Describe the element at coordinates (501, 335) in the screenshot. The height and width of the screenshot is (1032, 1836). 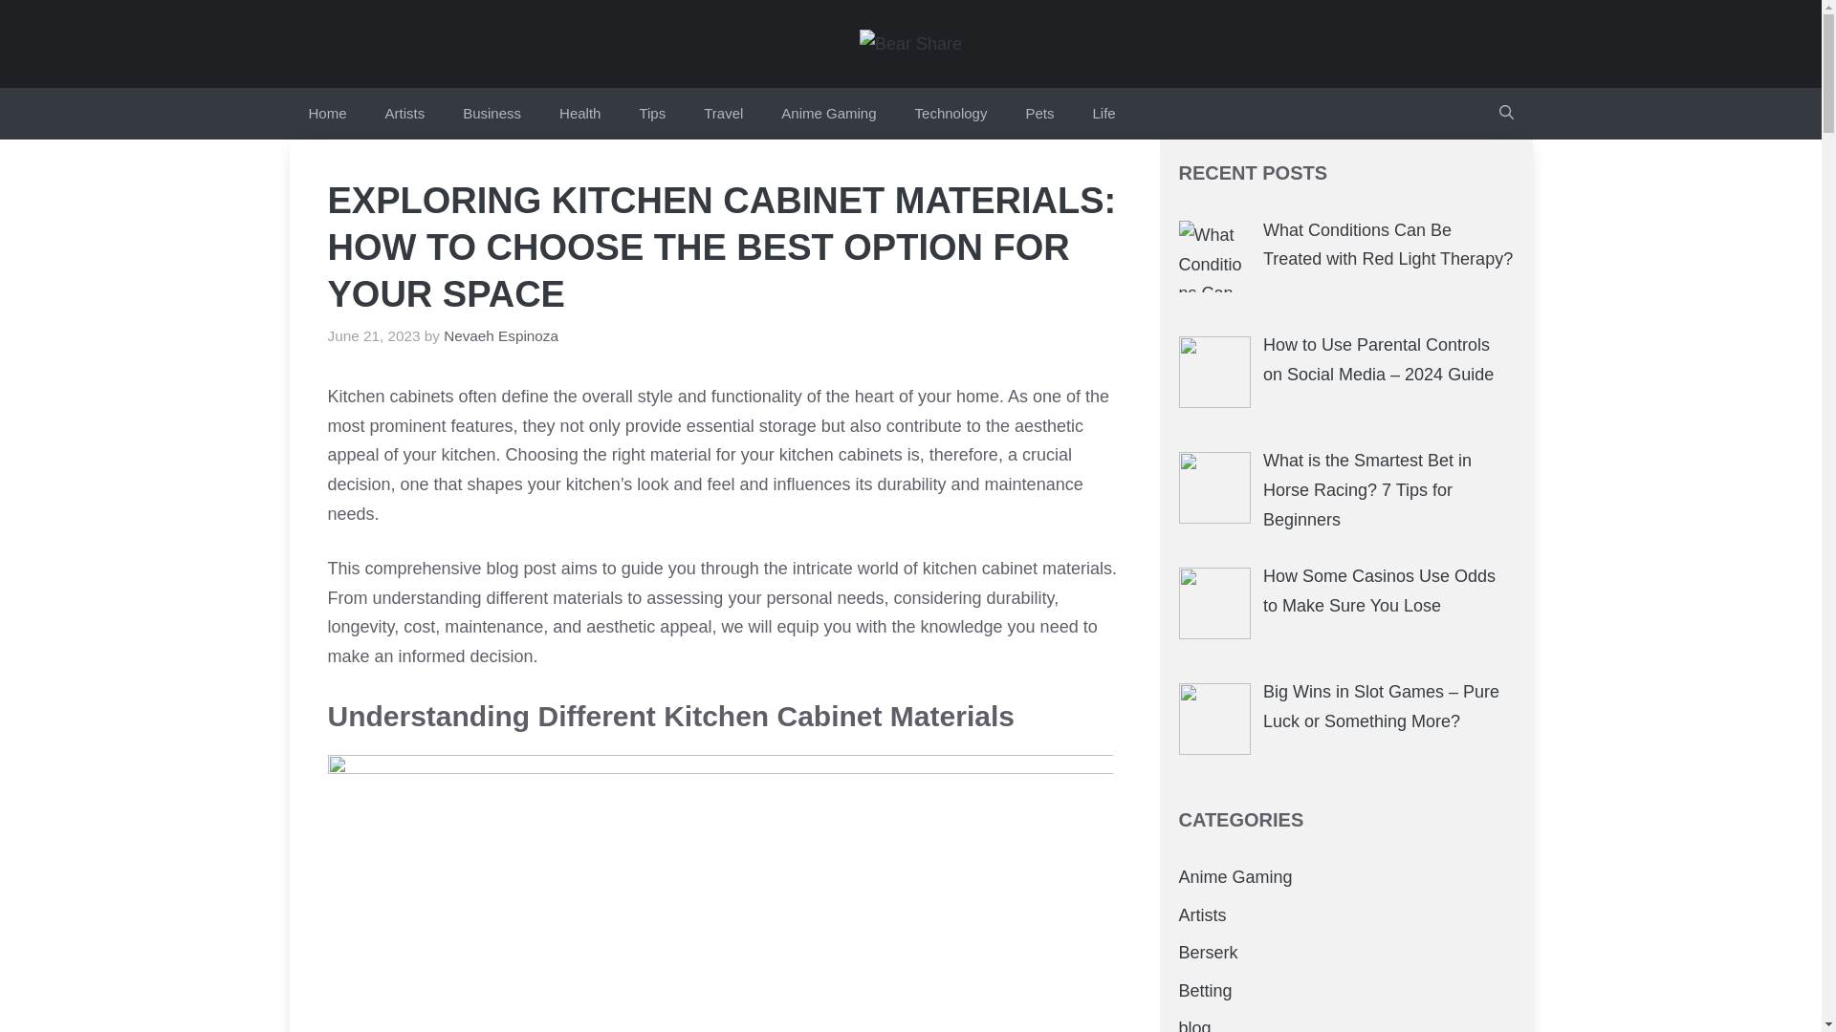
I see `View all posts by Nevaeh Espinoza` at that location.